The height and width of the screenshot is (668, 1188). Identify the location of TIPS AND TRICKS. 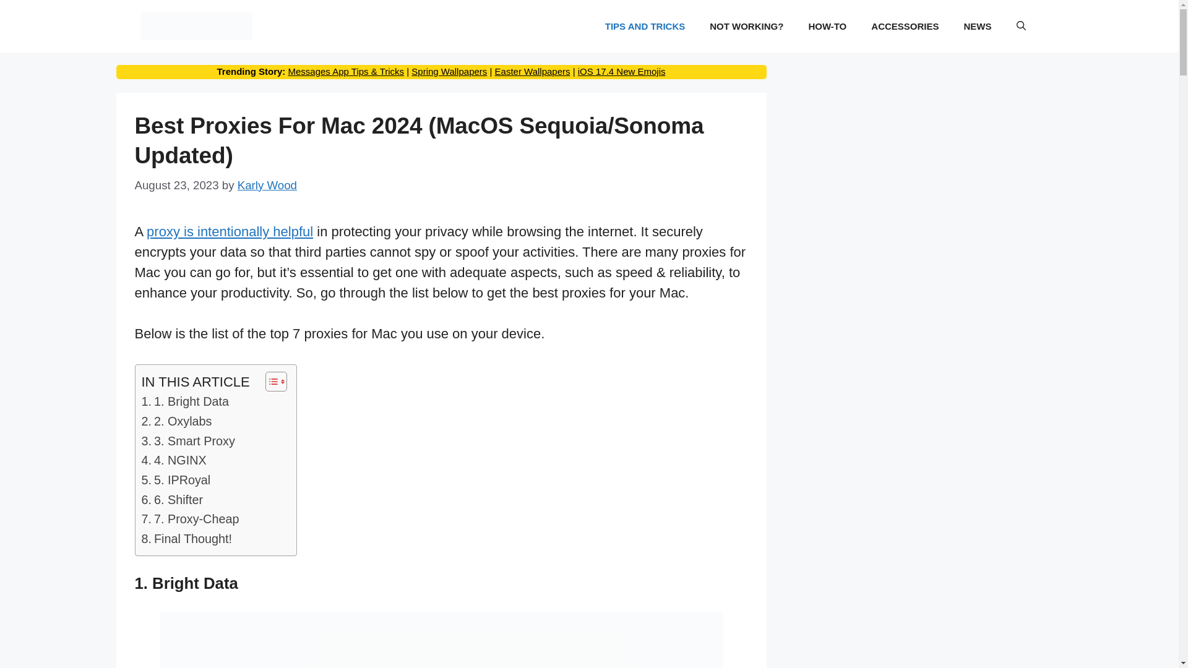
(645, 26).